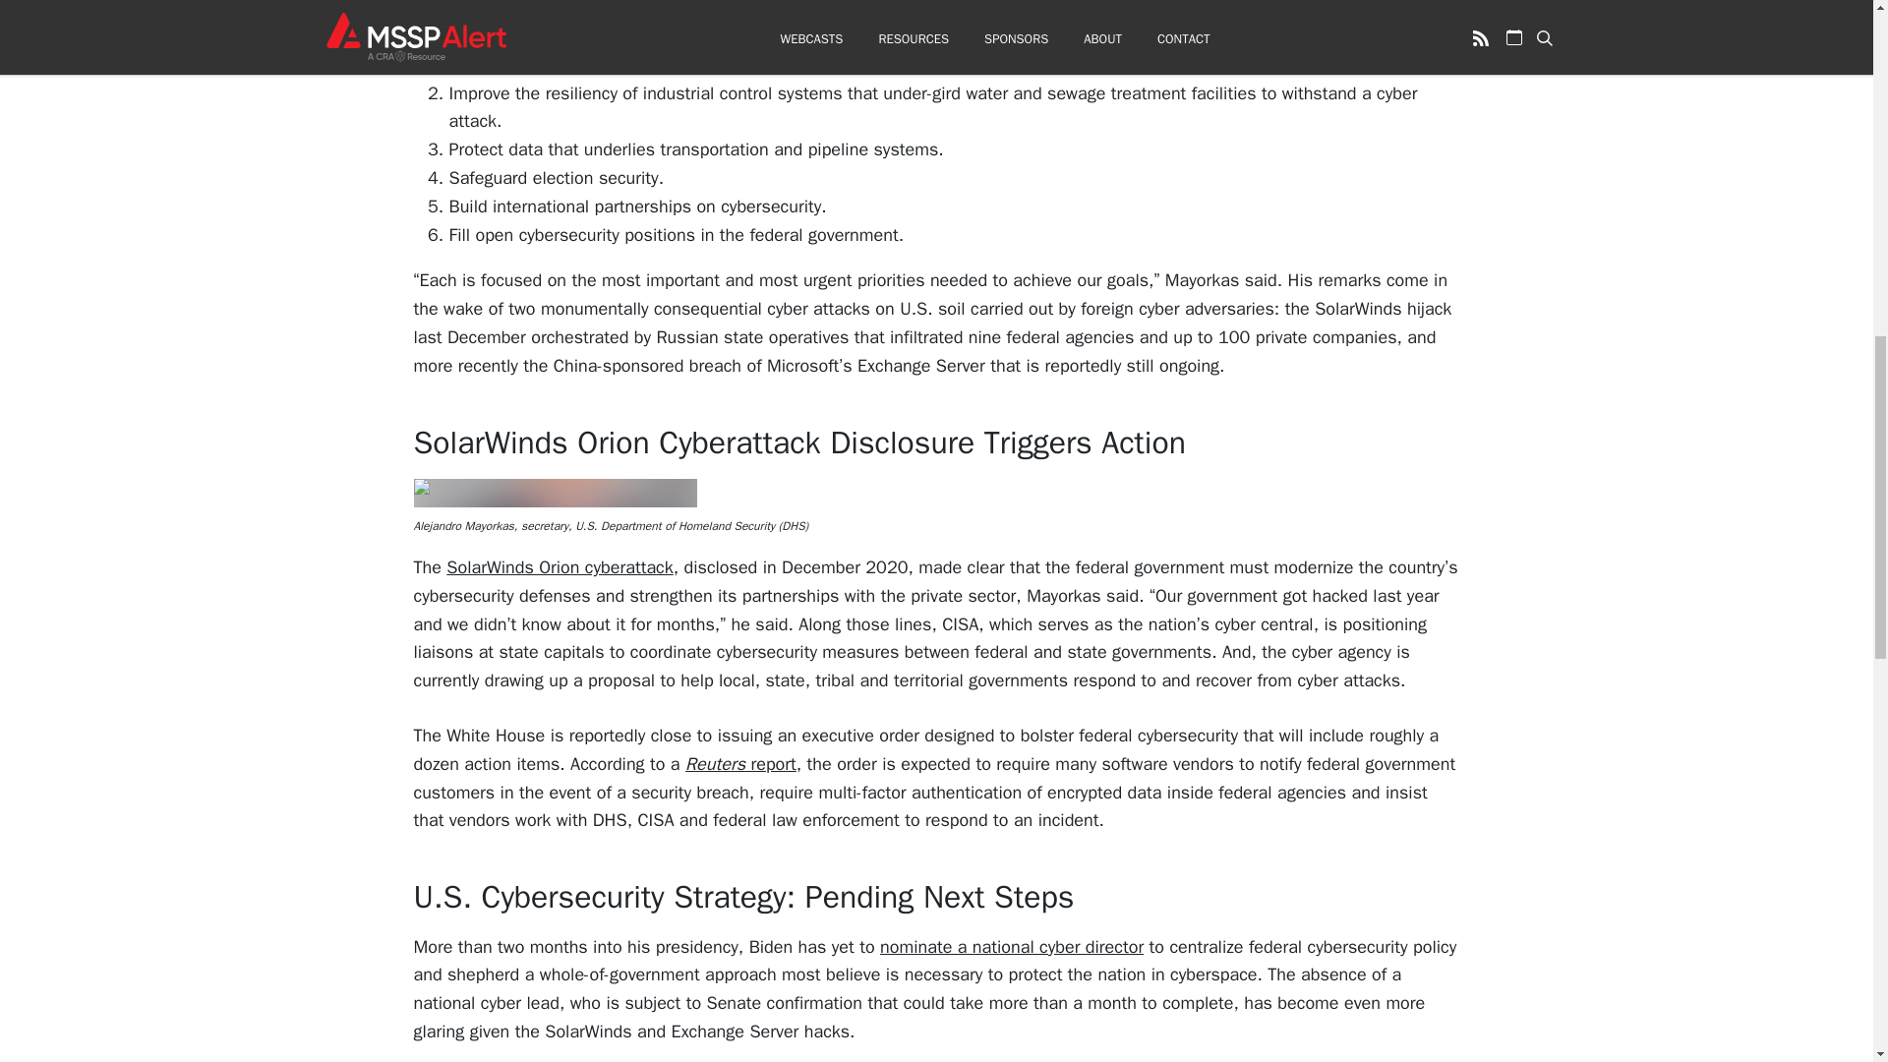 The height and width of the screenshot is (1062, 1888). What do you see at coordinates (559, 566) in the screenshot?
I see `SolarWinds Orion cyberattack` at bounding box center [559, 566].